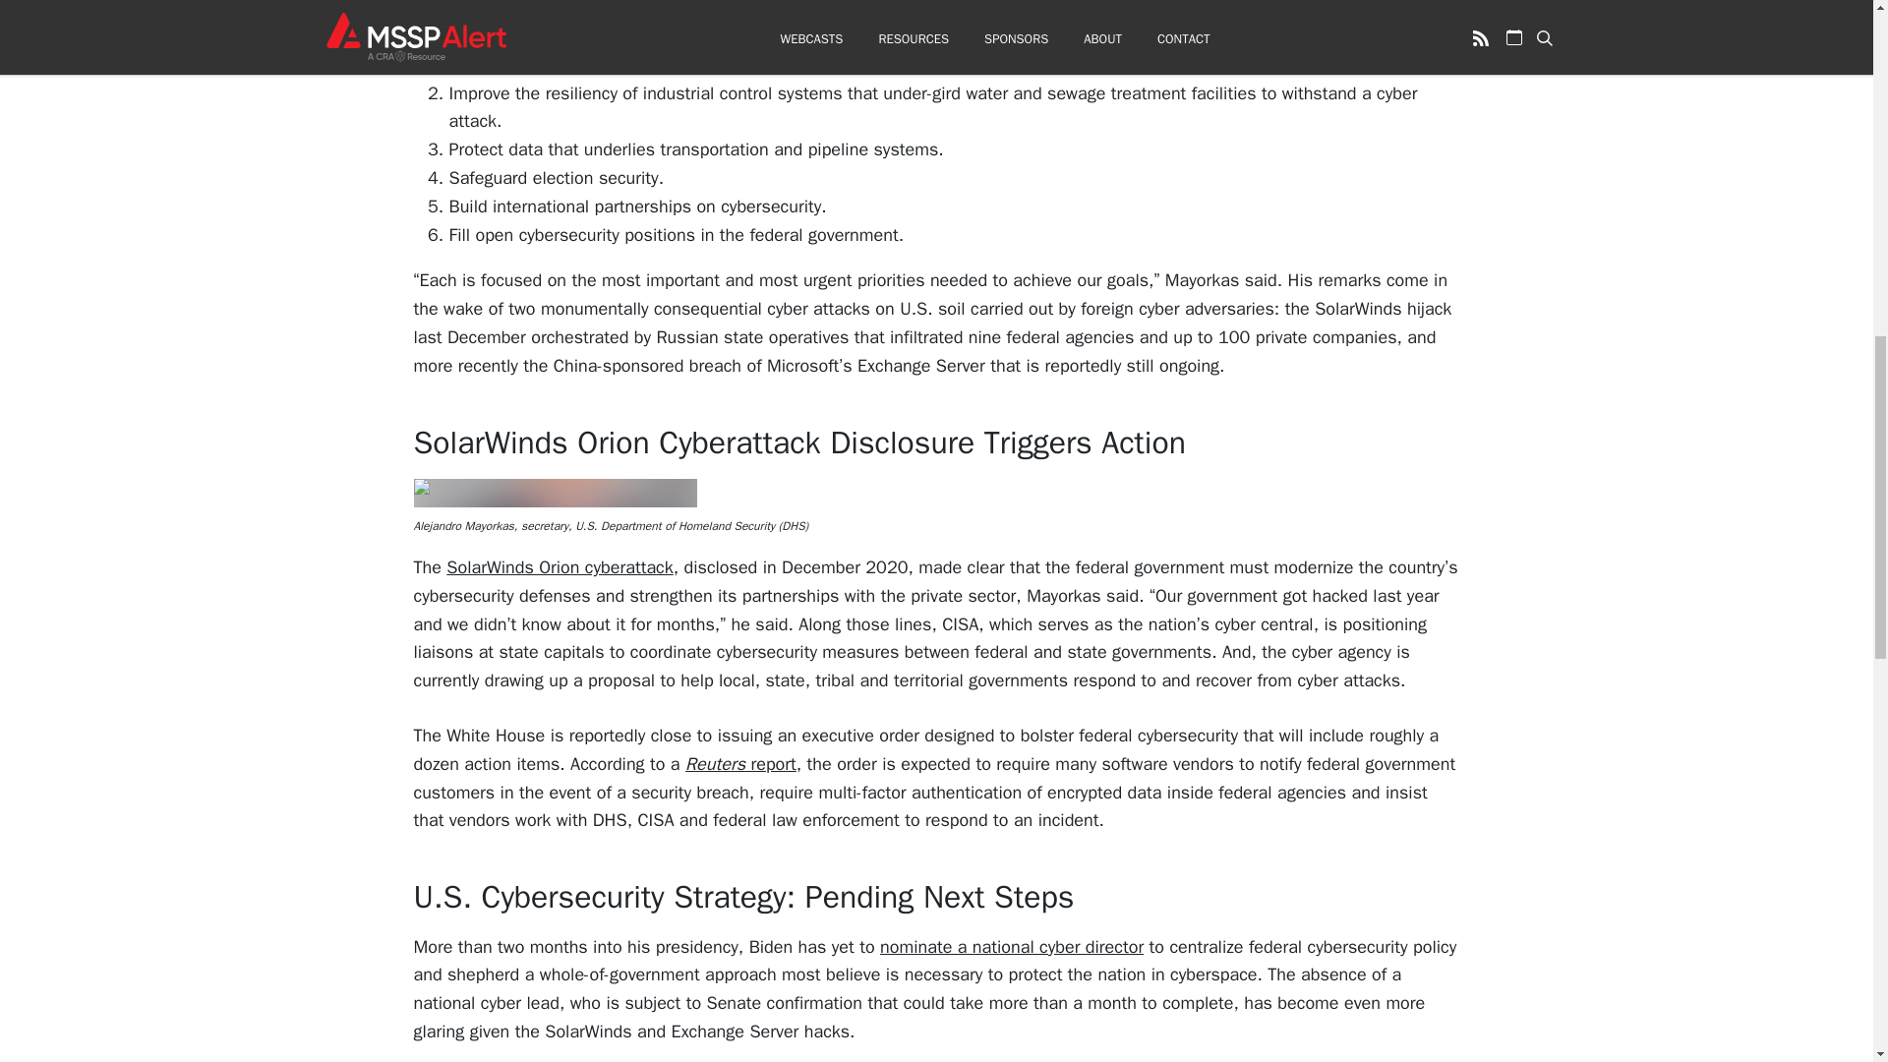 The height and width of the screenshot is (1062, 1888). What do you see at coordinates (559, 566) in the screenshot?
I see `SolarWinds Orion cyberattack` at bounding box center [559, 566].